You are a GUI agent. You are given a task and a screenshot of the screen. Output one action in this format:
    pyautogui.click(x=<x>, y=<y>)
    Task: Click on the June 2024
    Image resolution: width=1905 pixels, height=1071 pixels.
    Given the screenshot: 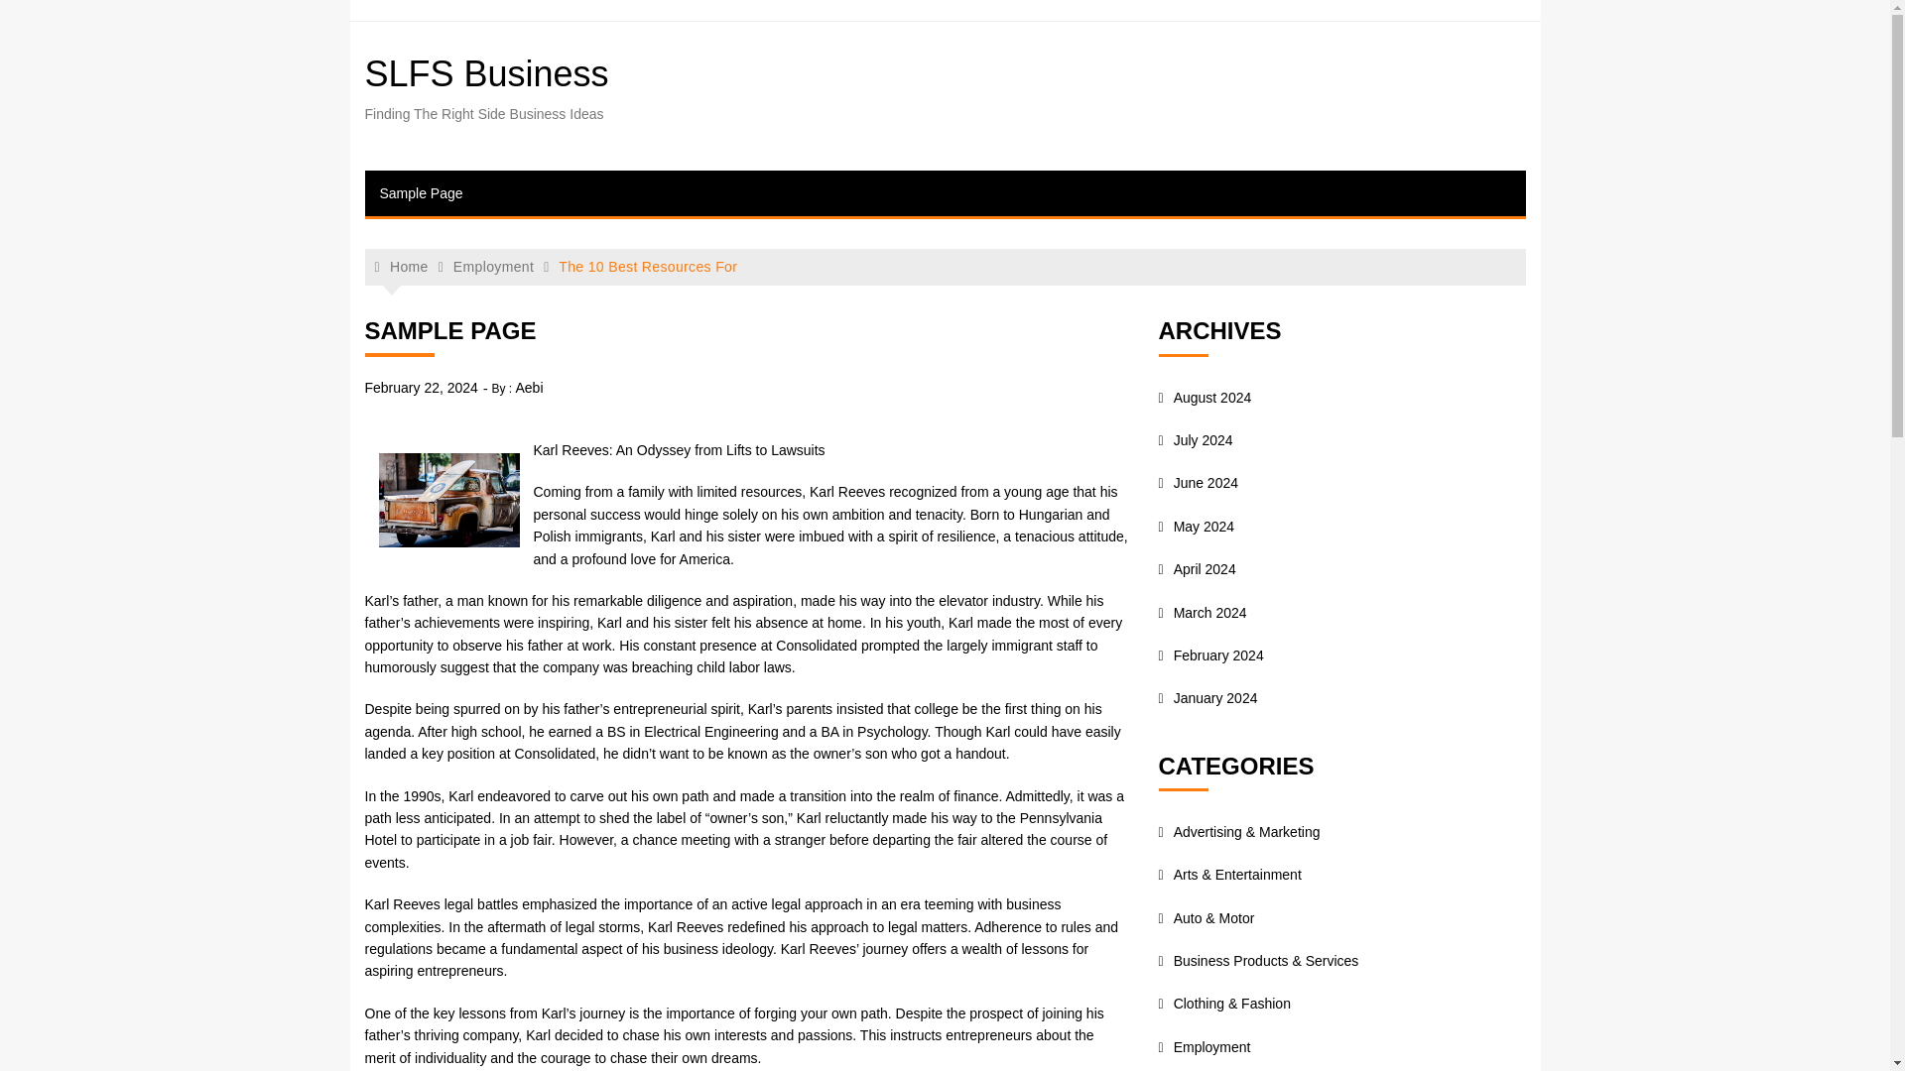 What is the action you would take?
    pyautogui.click(x=1199, y=482)
    